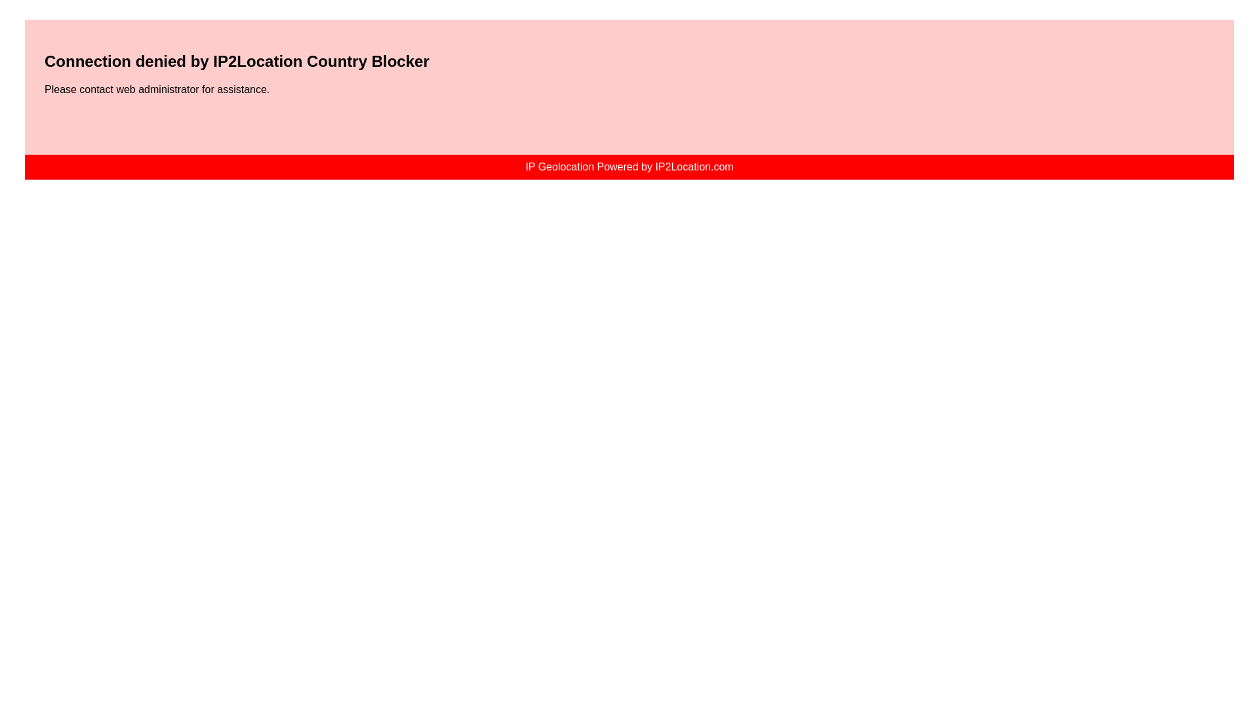 The height and width of the screenshot is (708, 1259). Describe the element at coordinates (628, 167) in the screenshot. I see `IP Geolocation Powered by IP2Location.com` at that location.